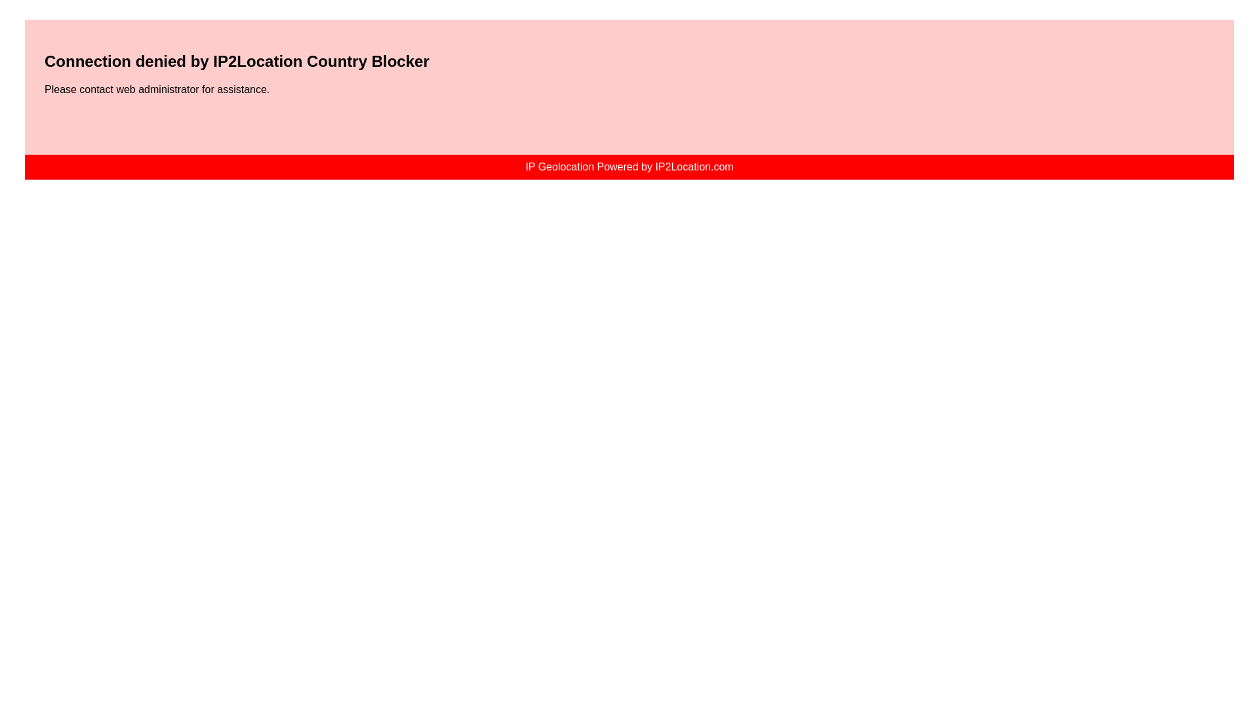 The height and width of the screenshot is (708, 1259). Describe the element at coordinates (628, 167) in the screenshot. I see `IP Geolocation Powered by IP2Location.com` at that location.